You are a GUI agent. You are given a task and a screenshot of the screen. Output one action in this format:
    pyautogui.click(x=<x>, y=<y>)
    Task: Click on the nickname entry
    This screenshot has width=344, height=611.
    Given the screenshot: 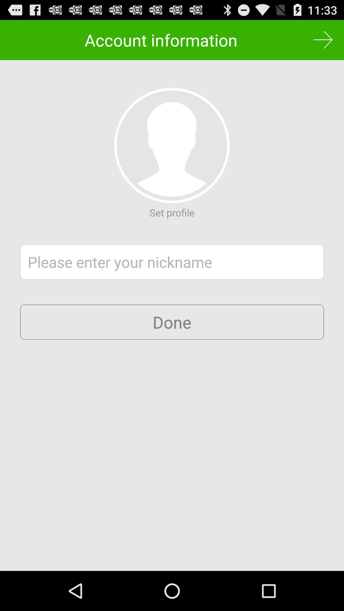 What is the action you would take?
    pyautogui.click(x=172, y=262)
    